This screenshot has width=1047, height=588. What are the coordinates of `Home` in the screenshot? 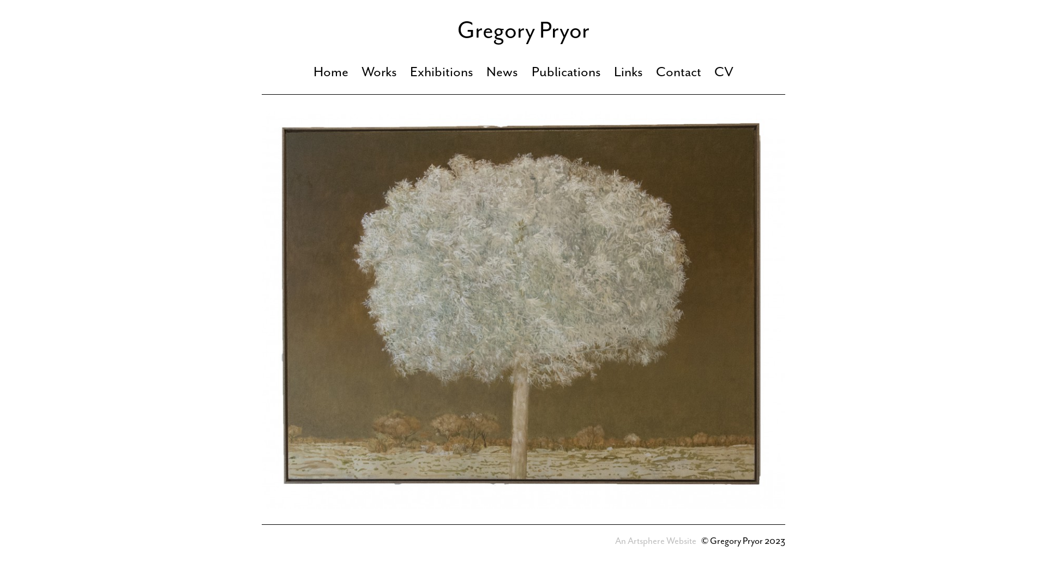 It's located at (331, 72).